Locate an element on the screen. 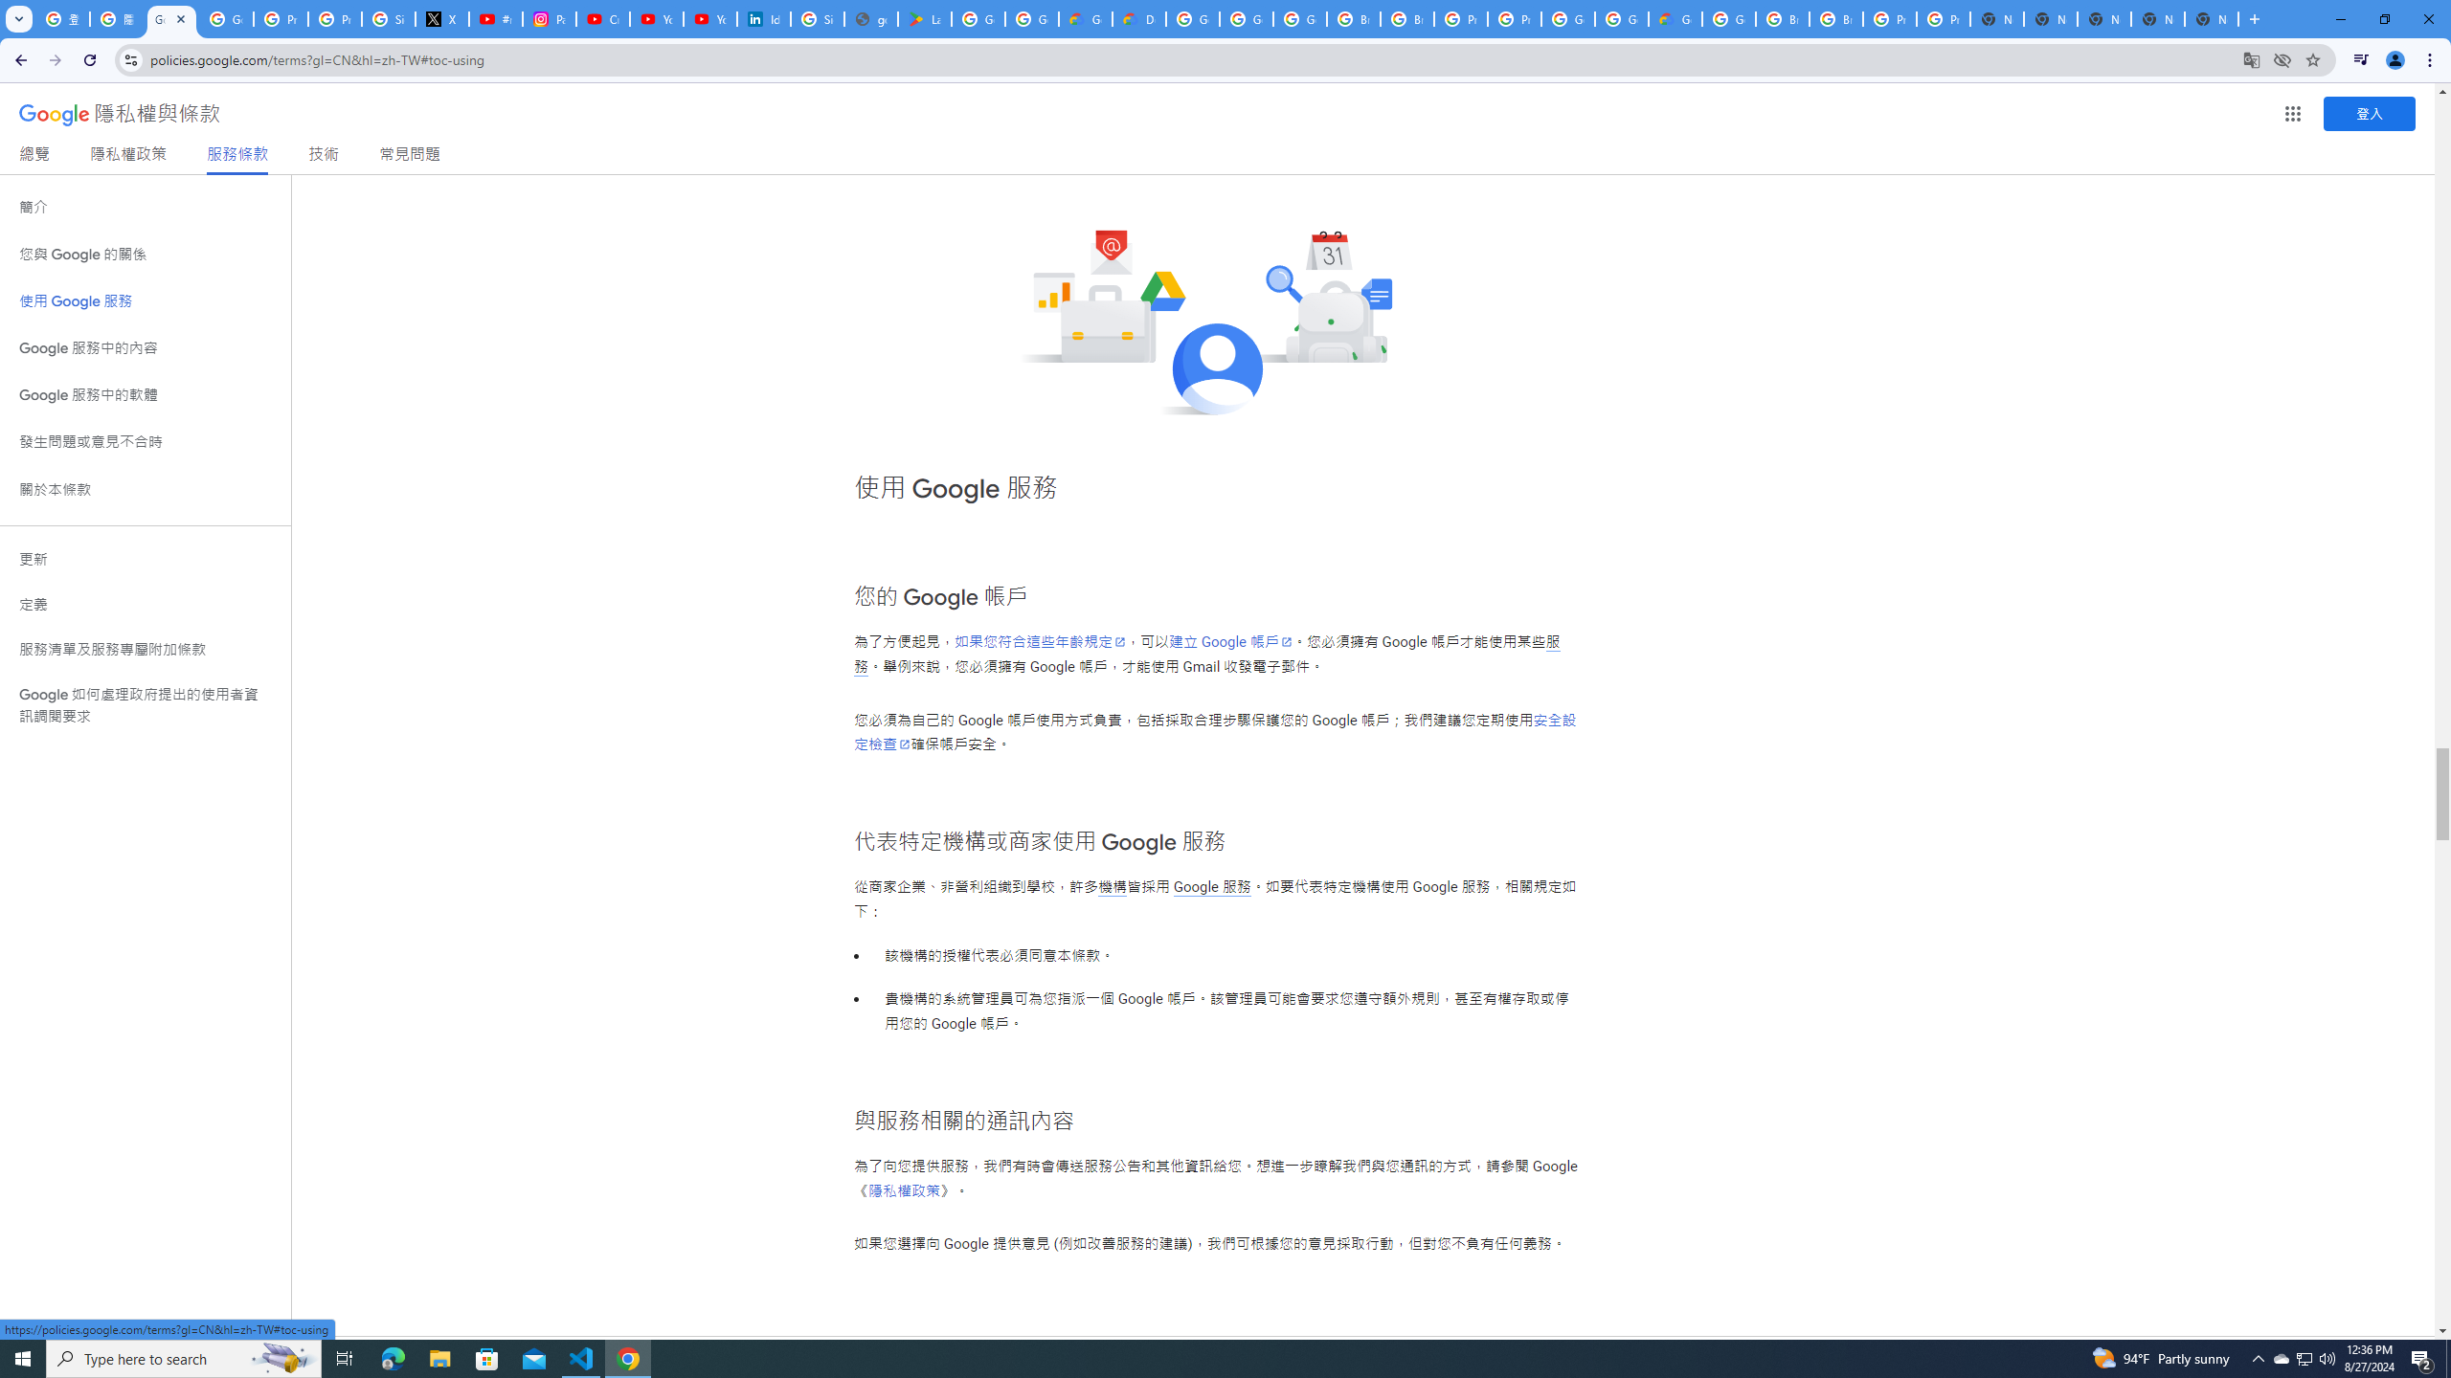 The width and height of the screenshot is (2451, 1378). Google Cloud Platform is located at coordinates (1621, 19).